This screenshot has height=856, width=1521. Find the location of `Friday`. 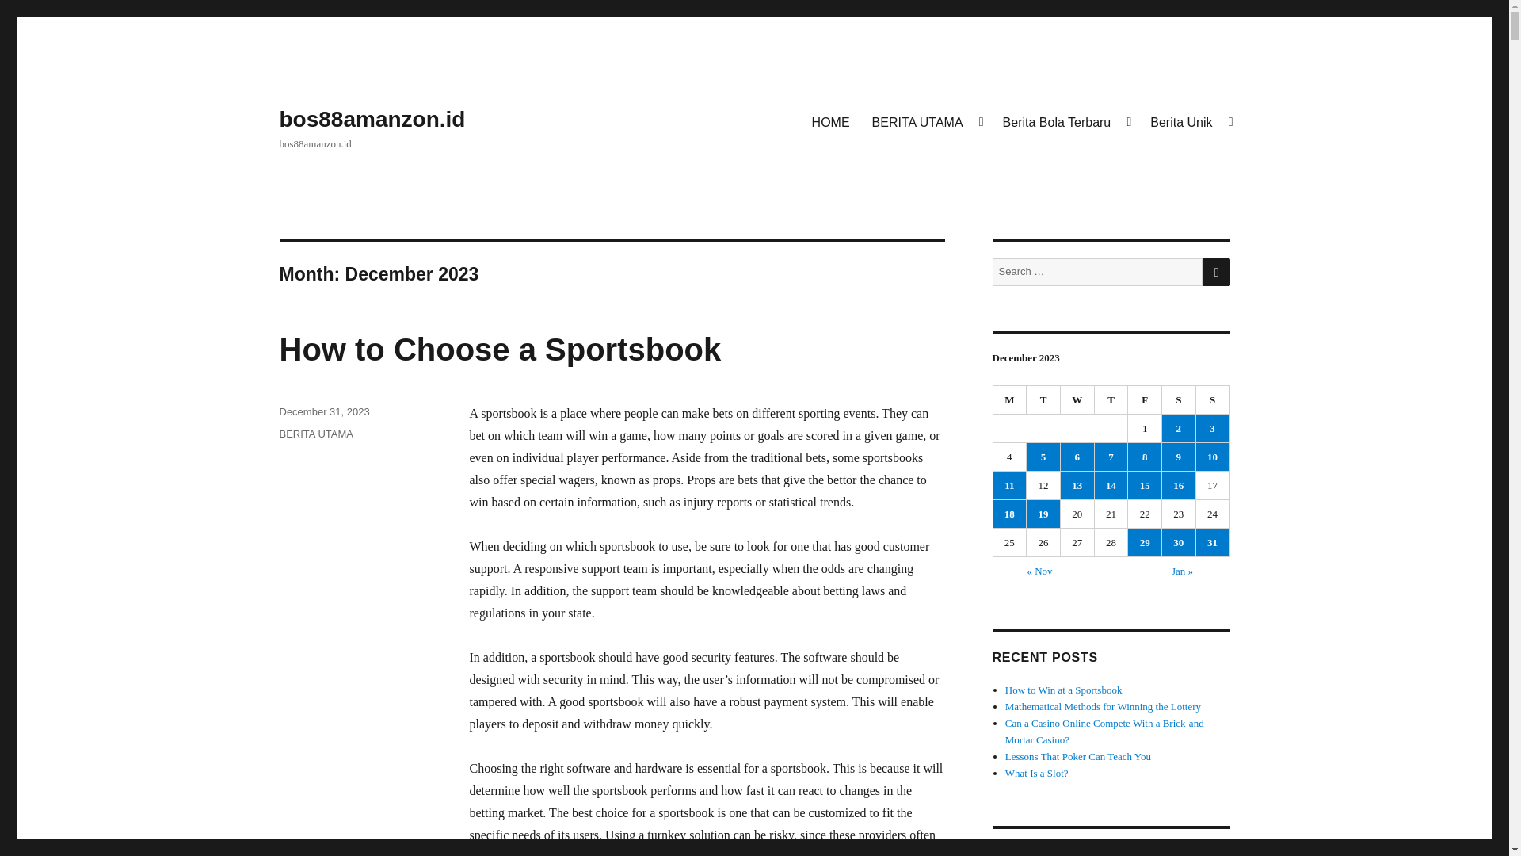

Friday is located at coordinates (1145, 399).